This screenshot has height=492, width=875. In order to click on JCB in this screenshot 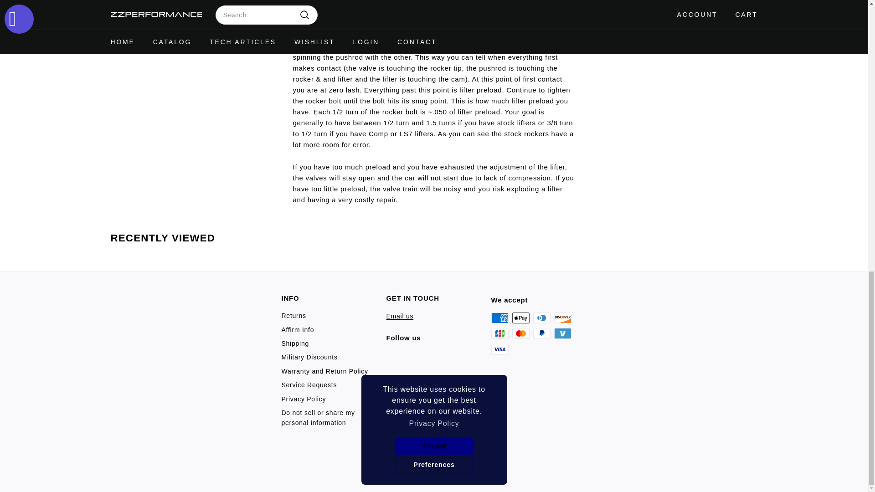, I will do `click(499, 333)`.